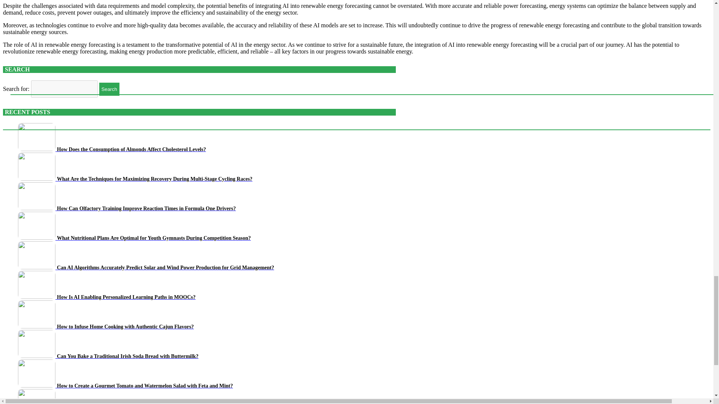 The image size is (719, 404). I want to click on Search, so click(109, 89).